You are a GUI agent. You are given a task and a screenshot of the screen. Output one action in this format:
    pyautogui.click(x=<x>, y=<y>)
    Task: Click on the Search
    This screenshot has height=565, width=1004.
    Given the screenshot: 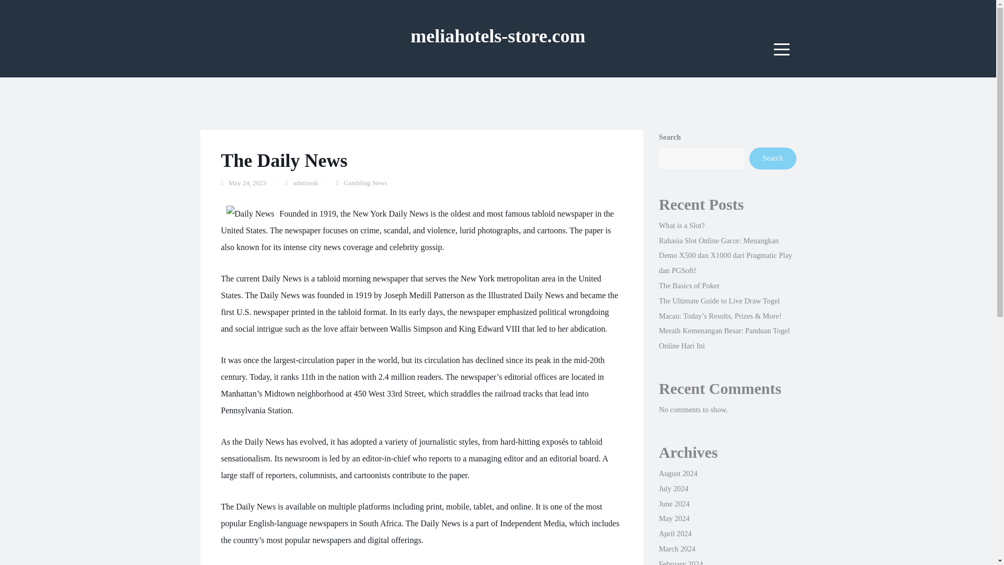 What is the action you would take?
    pyautogui.click(x=772, y=158)
    